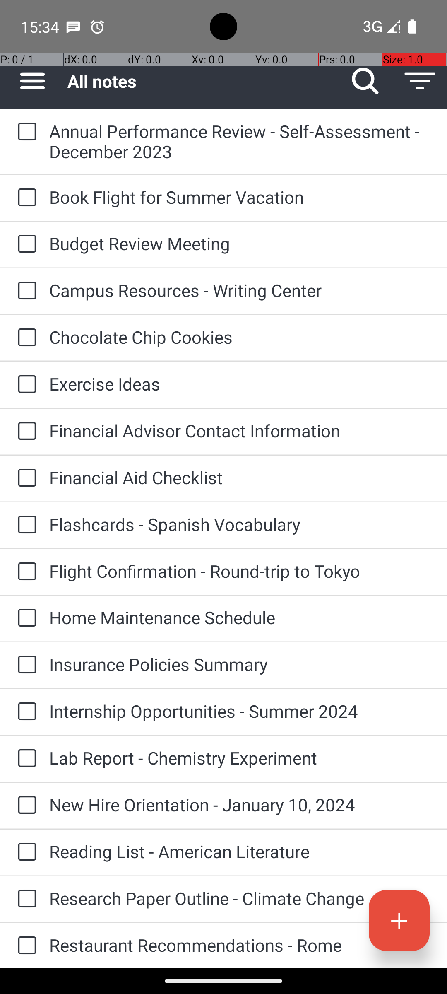  Describe the element at coordinates (240, 290) in the screenshot. I see `Campus Resources - Writing Center` at that location.